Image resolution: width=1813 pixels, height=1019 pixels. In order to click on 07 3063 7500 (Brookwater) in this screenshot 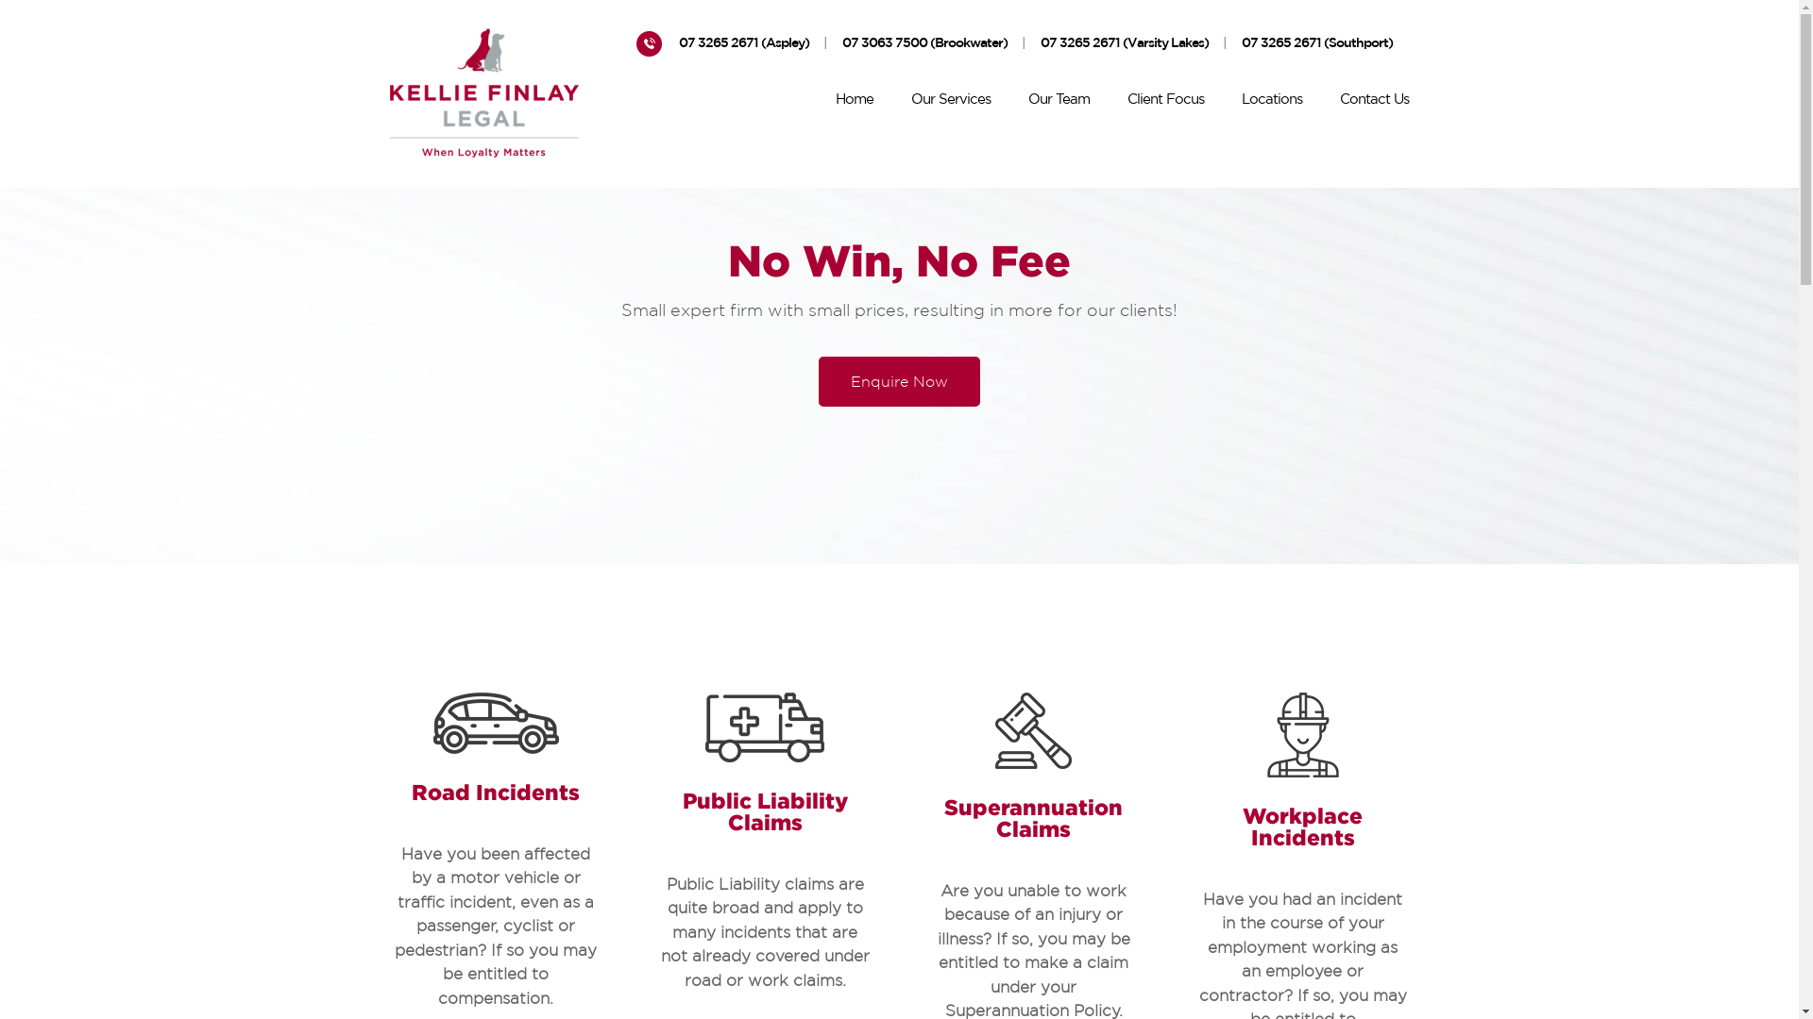, I will do `click(925, 46)`.